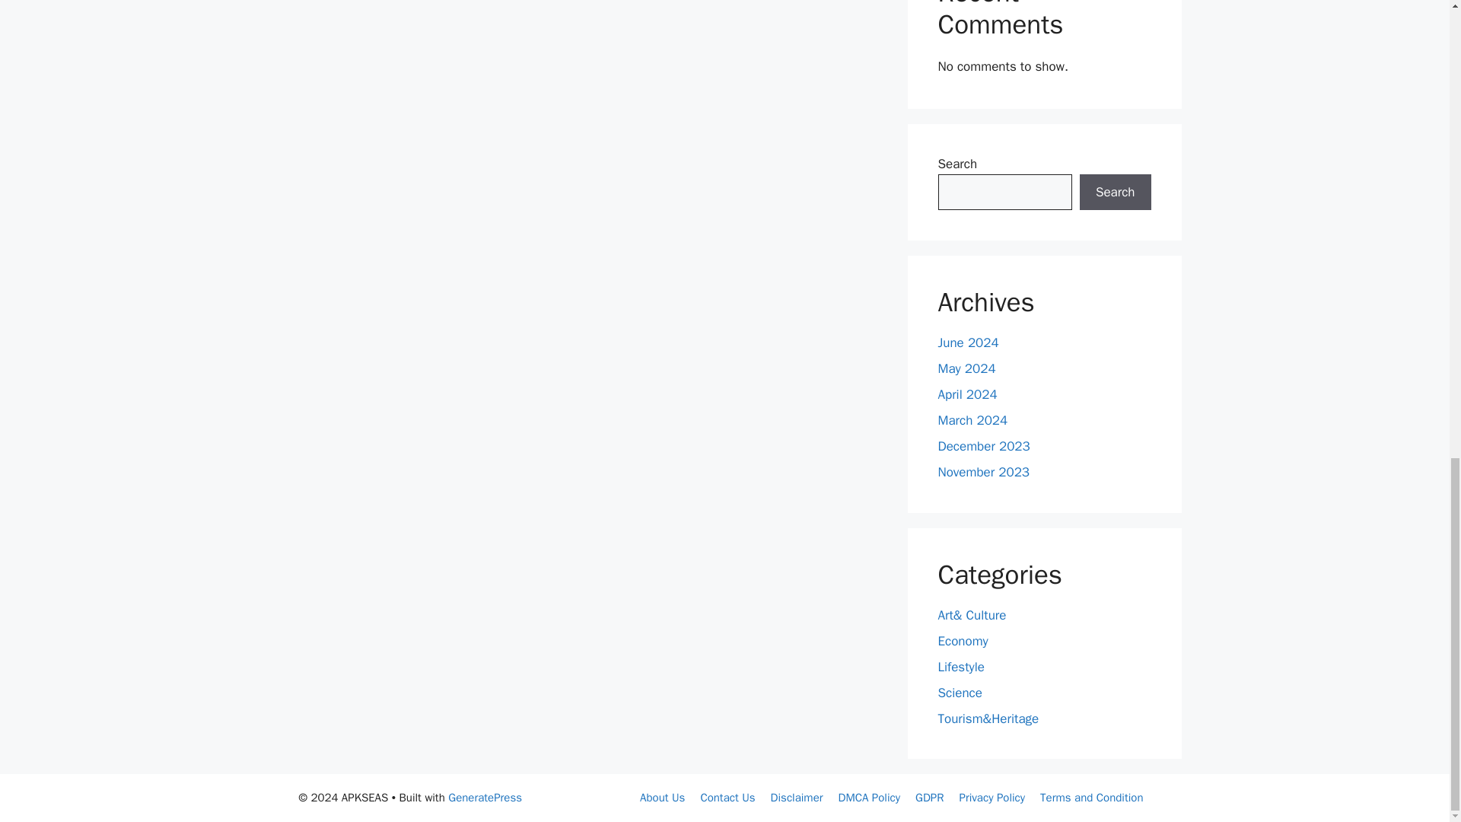 Image resolution: width=1461 pixels, height=822 pixels. Describe the element at coordinates (662, 798) in the screenshot. I see `About Us` at that location.